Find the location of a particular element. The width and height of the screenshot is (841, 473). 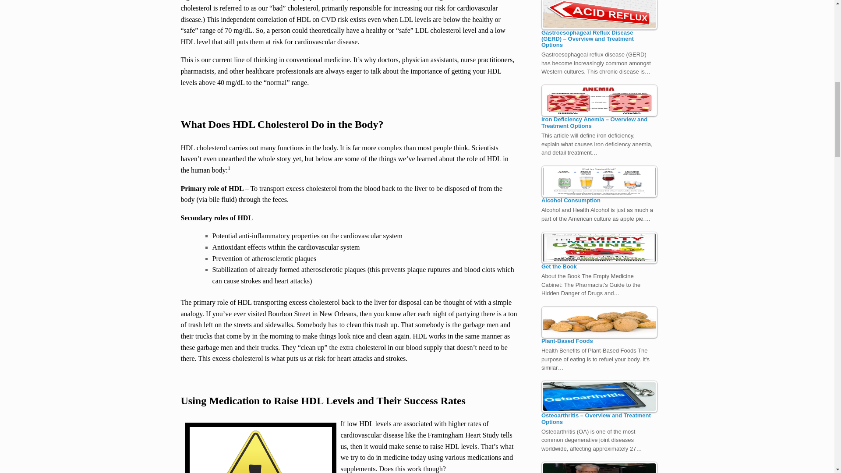

Plant-Based Foods is located at coordinates (599, 322).